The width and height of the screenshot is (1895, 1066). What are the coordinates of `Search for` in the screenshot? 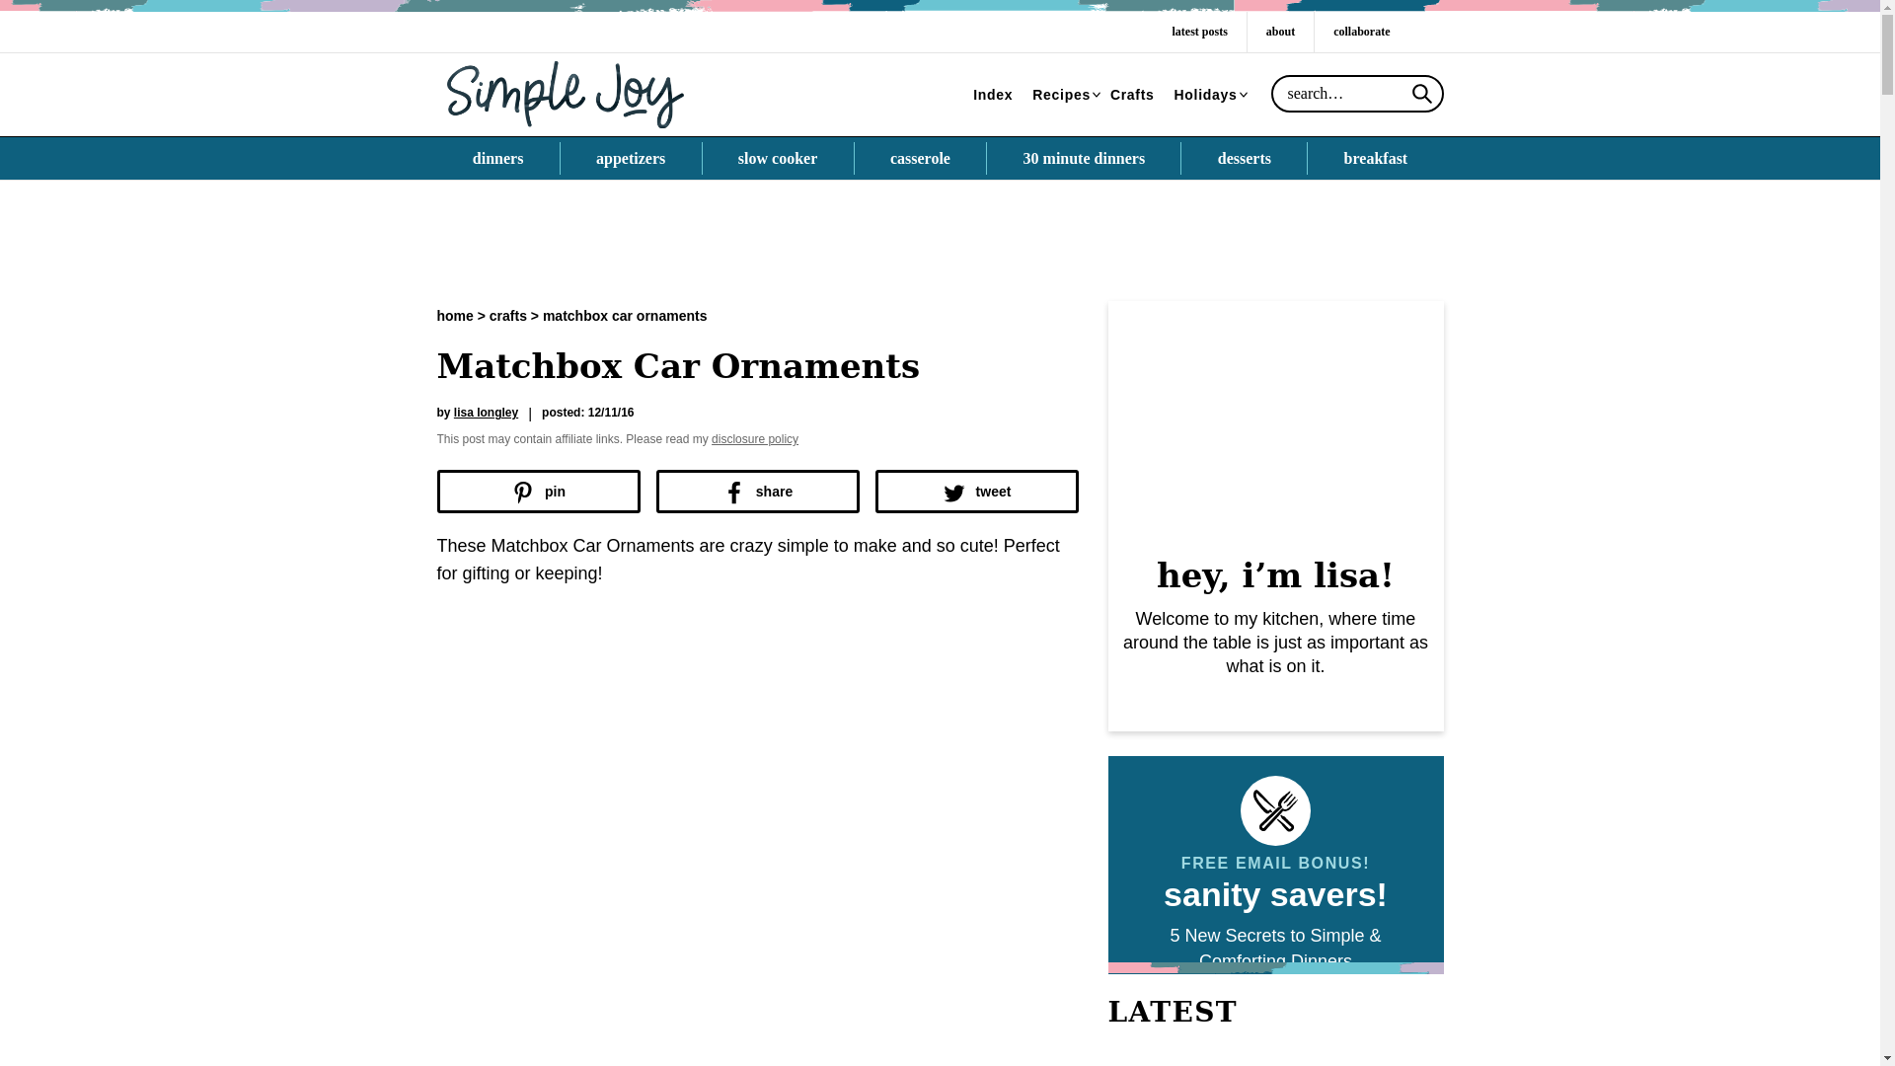 It's located at (1358, 93).